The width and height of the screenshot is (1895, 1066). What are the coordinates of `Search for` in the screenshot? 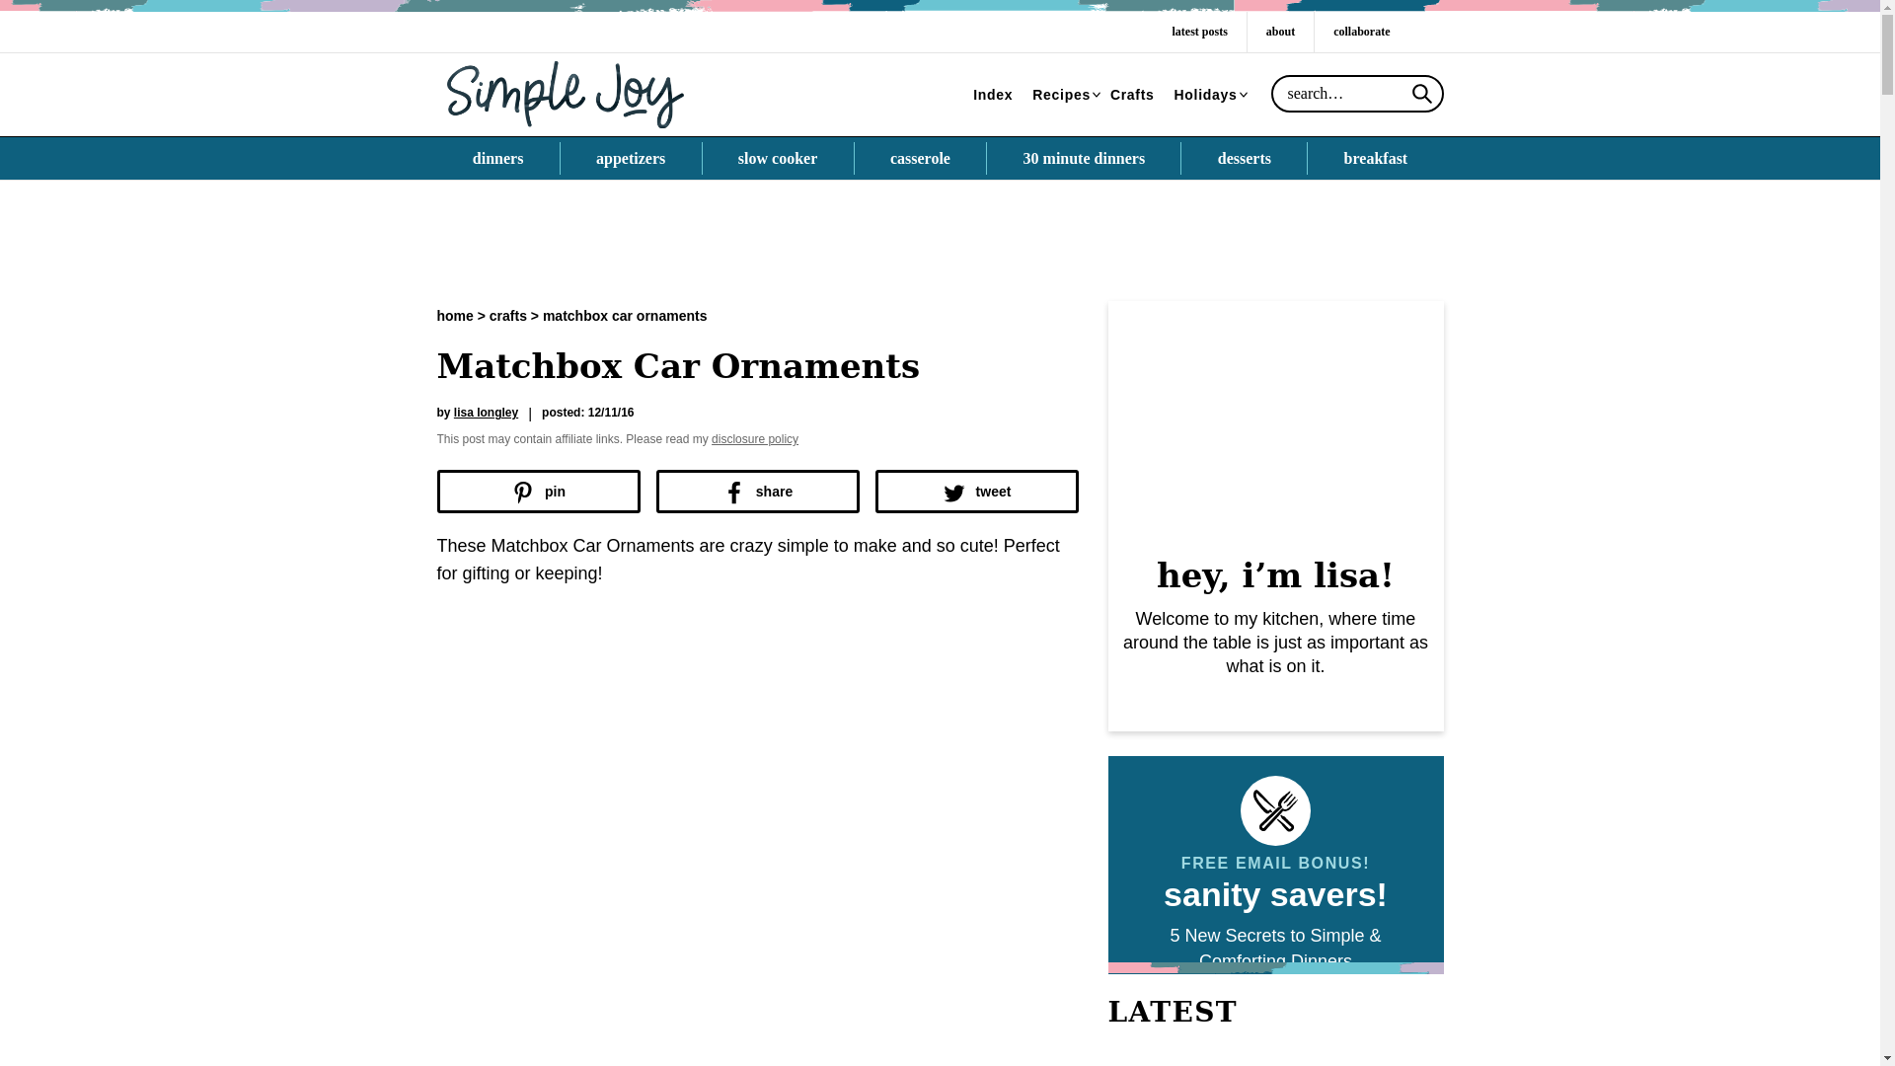 It's located at (1358, 93).